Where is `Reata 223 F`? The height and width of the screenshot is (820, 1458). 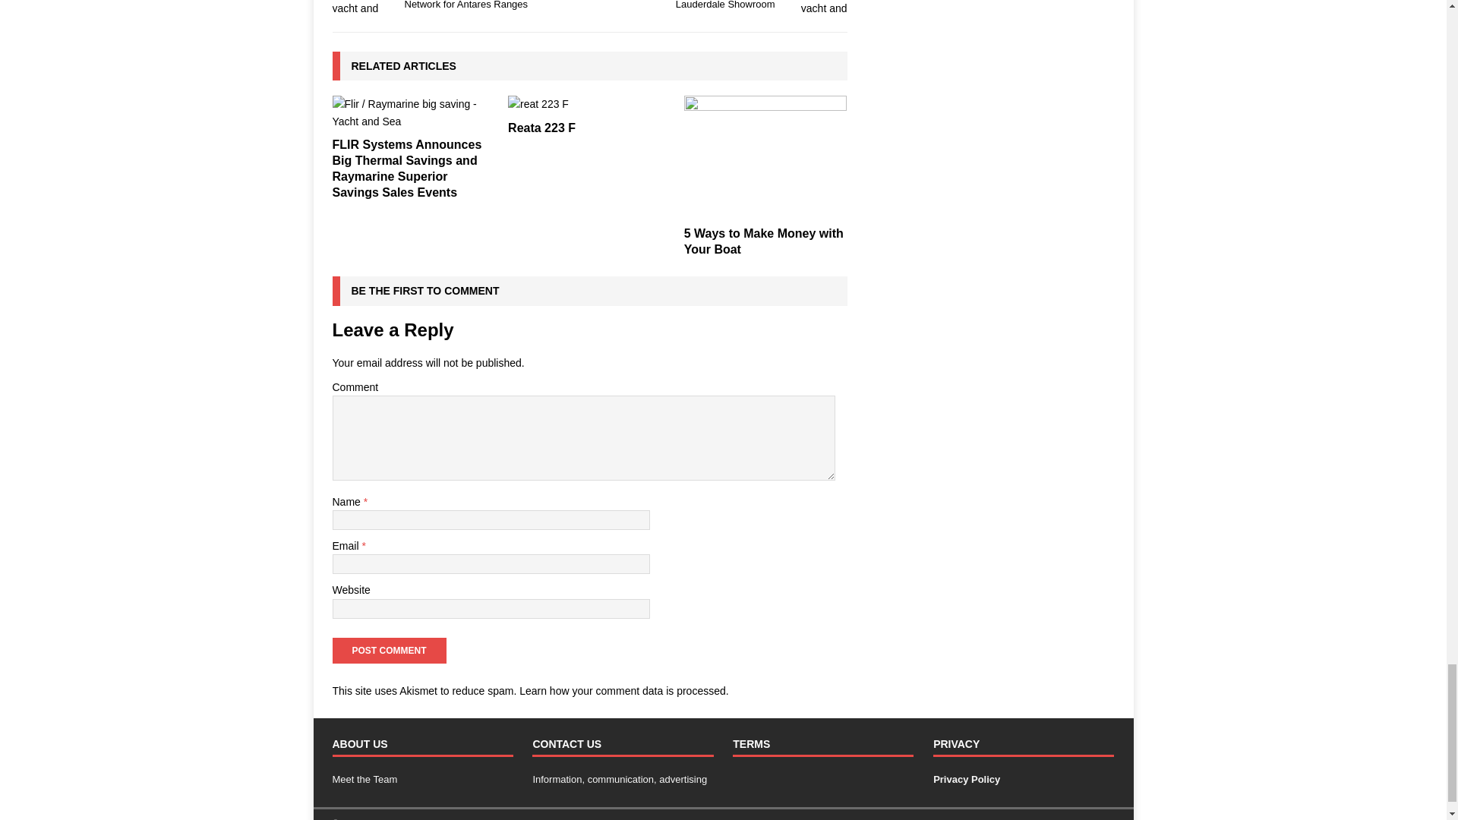 Reata 223 F is located at coordinates (589, 103).